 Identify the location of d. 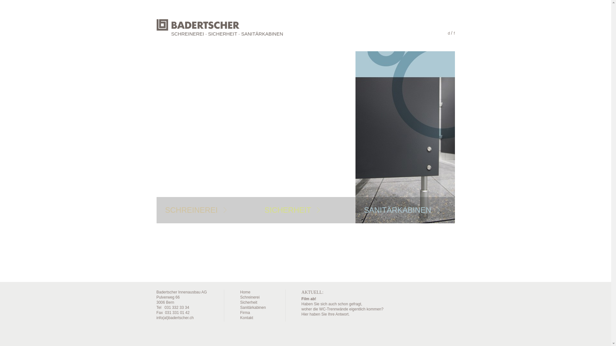
(449, 33).